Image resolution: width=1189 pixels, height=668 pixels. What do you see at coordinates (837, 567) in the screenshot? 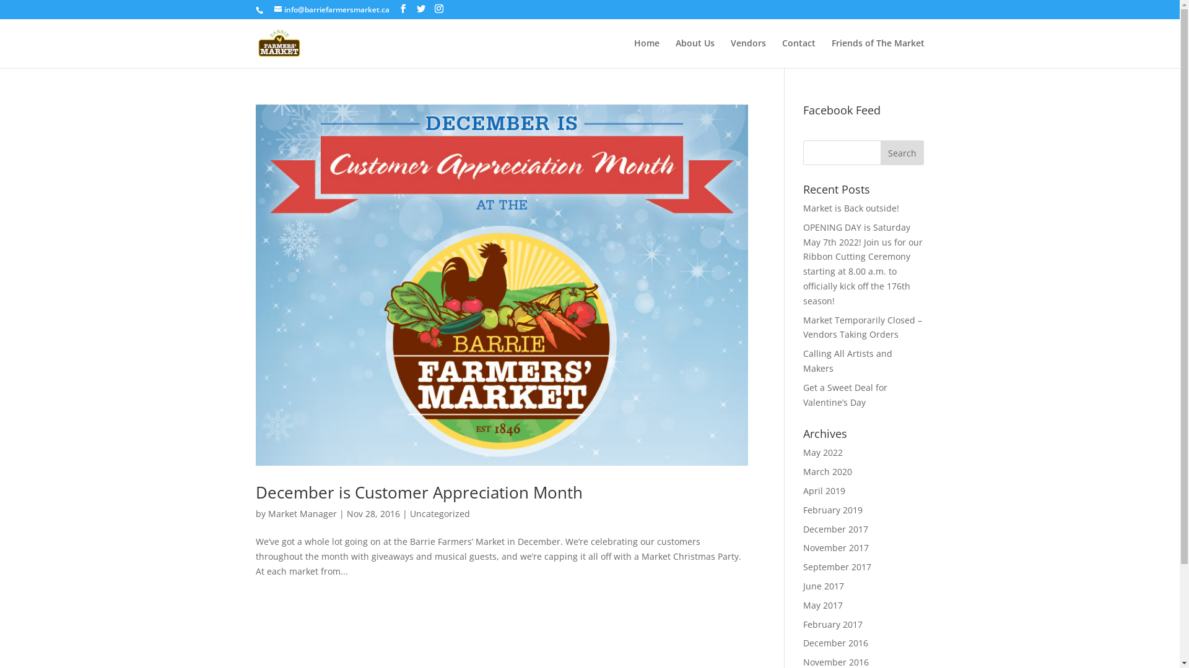
I see `September 2017` at bounding box center [837, 567].